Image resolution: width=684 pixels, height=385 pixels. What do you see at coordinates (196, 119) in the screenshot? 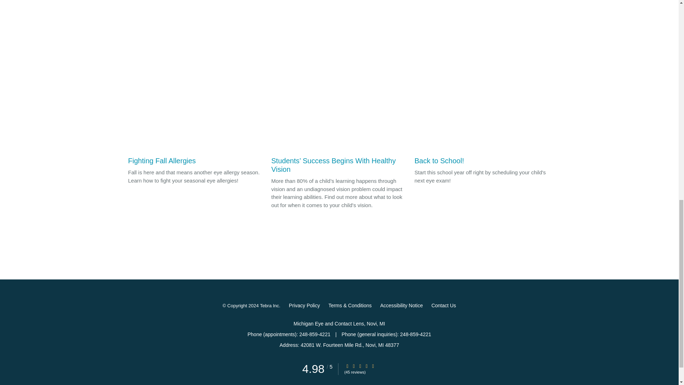
I see `Fighting Fall Allergies` at bounding box center [196, 119].